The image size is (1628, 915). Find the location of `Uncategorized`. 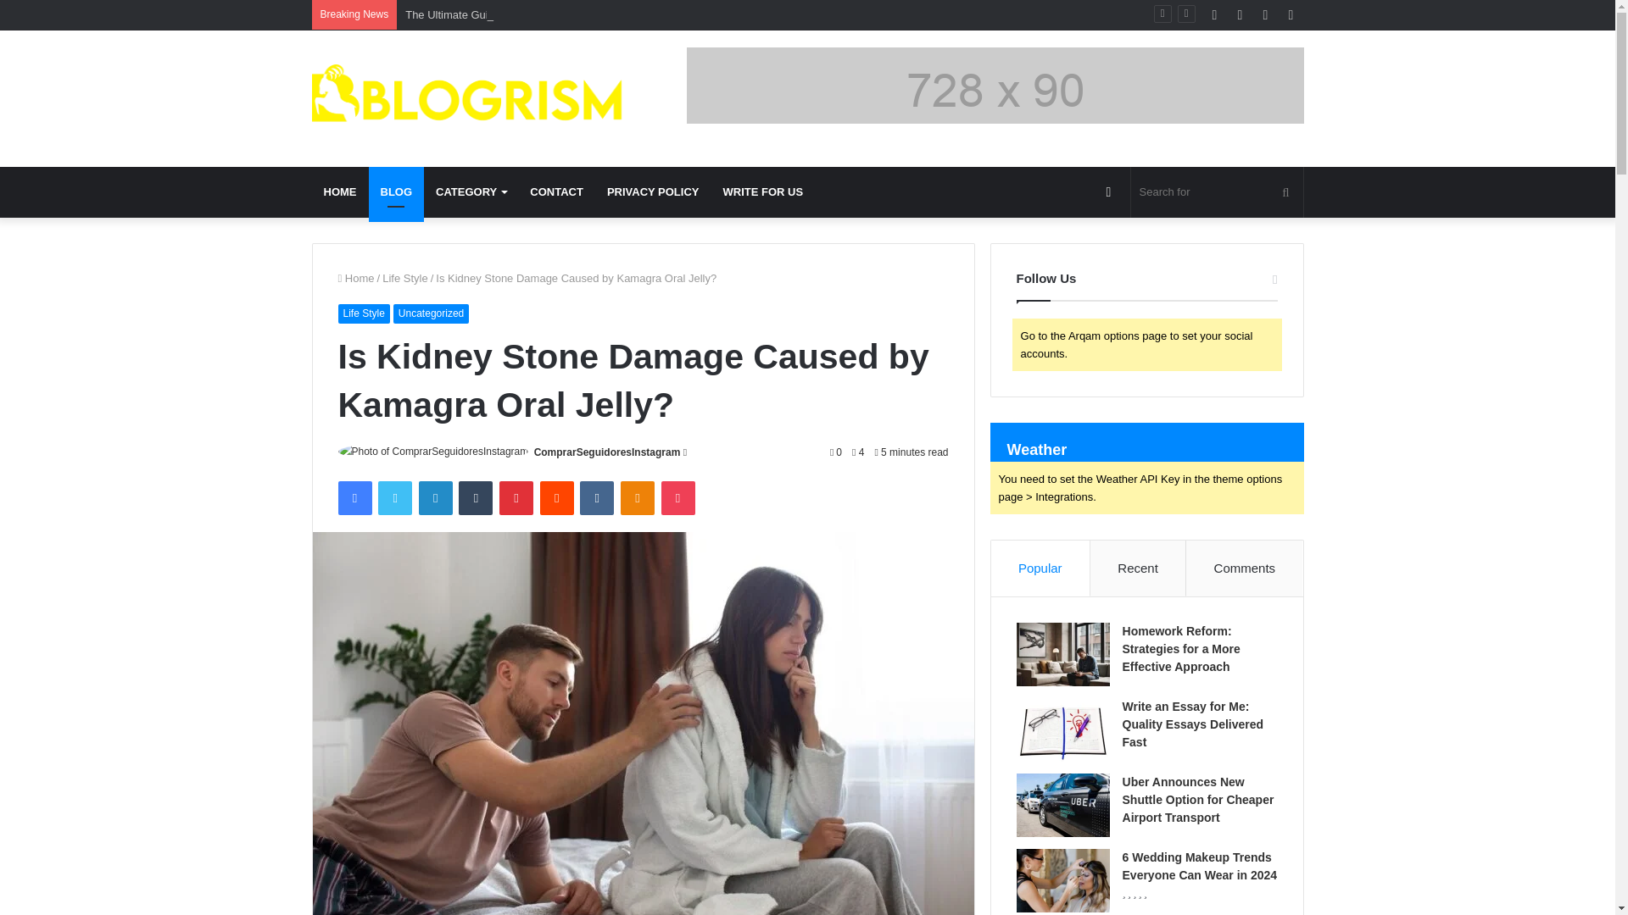

Uncategorized is located at coordinates (431, 313).